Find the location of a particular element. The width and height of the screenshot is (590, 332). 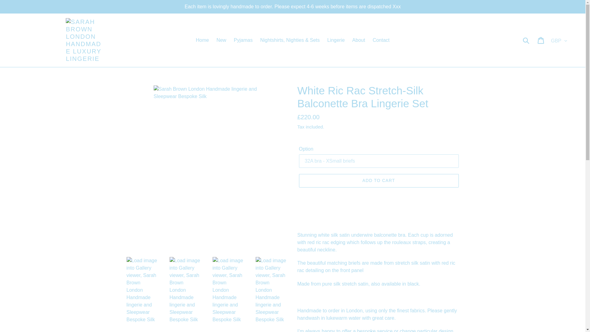

Lingerie is located at coordinates (336, 40).